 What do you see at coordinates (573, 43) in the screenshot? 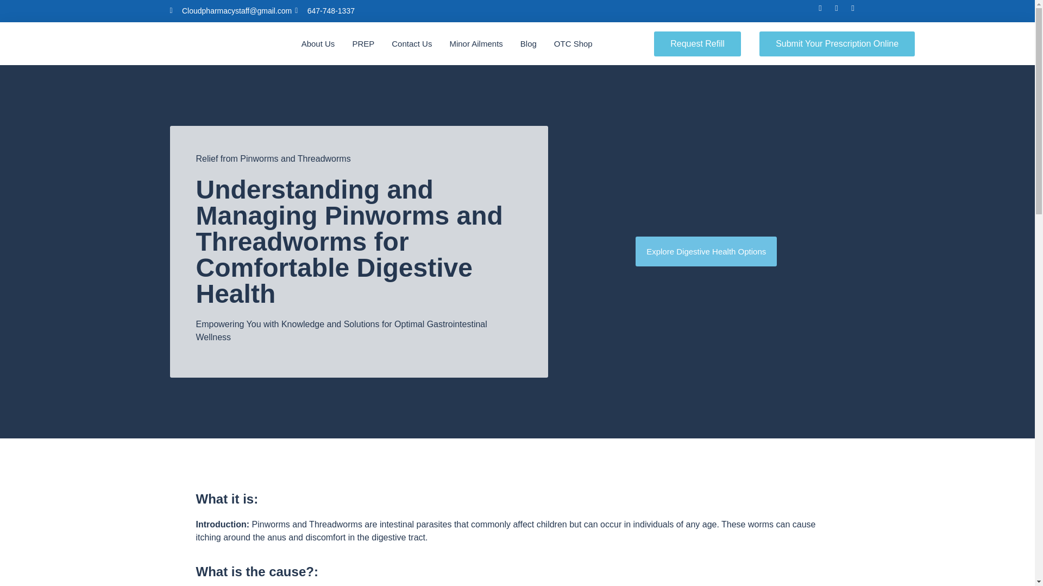
I see `OTC Shop` at bounding box center [573, 43].